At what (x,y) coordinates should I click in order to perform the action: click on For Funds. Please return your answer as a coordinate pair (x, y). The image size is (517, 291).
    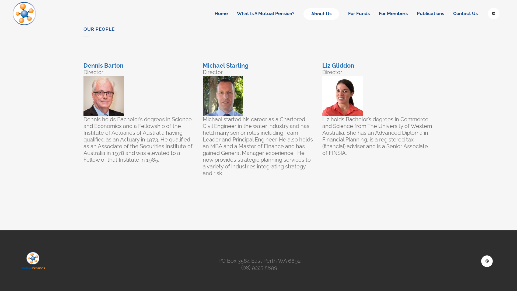
    Looking at the image, I should click on (359, 13).